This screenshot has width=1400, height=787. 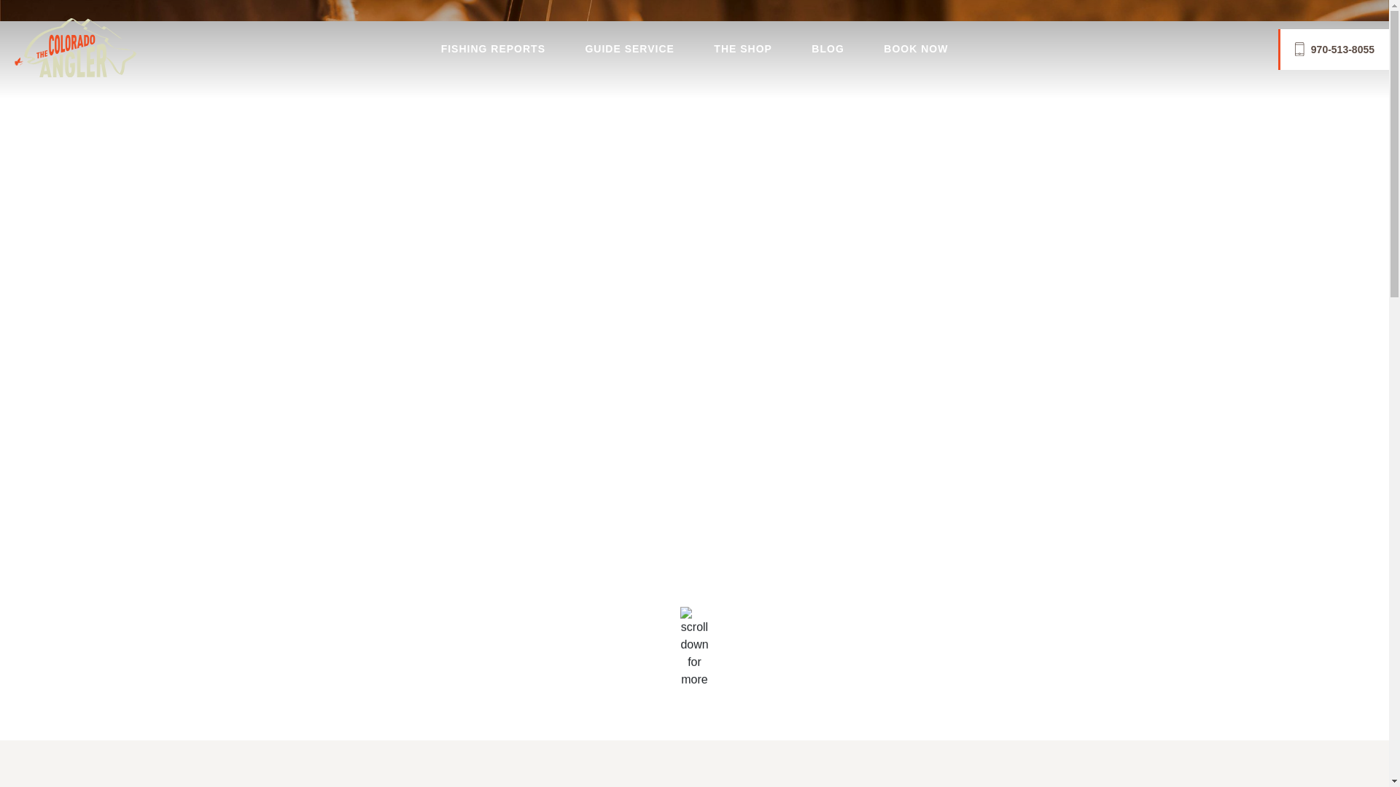 What do you see at coordinates (493, 50) in the screenshot?
I see `FISHING REPORTS` at bounding box center [493, 50].